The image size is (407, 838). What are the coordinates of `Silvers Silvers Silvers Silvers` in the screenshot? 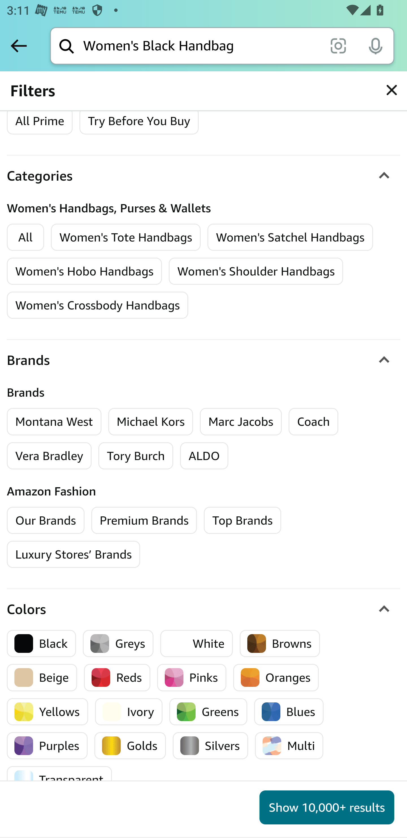 It's located at (210, 745).